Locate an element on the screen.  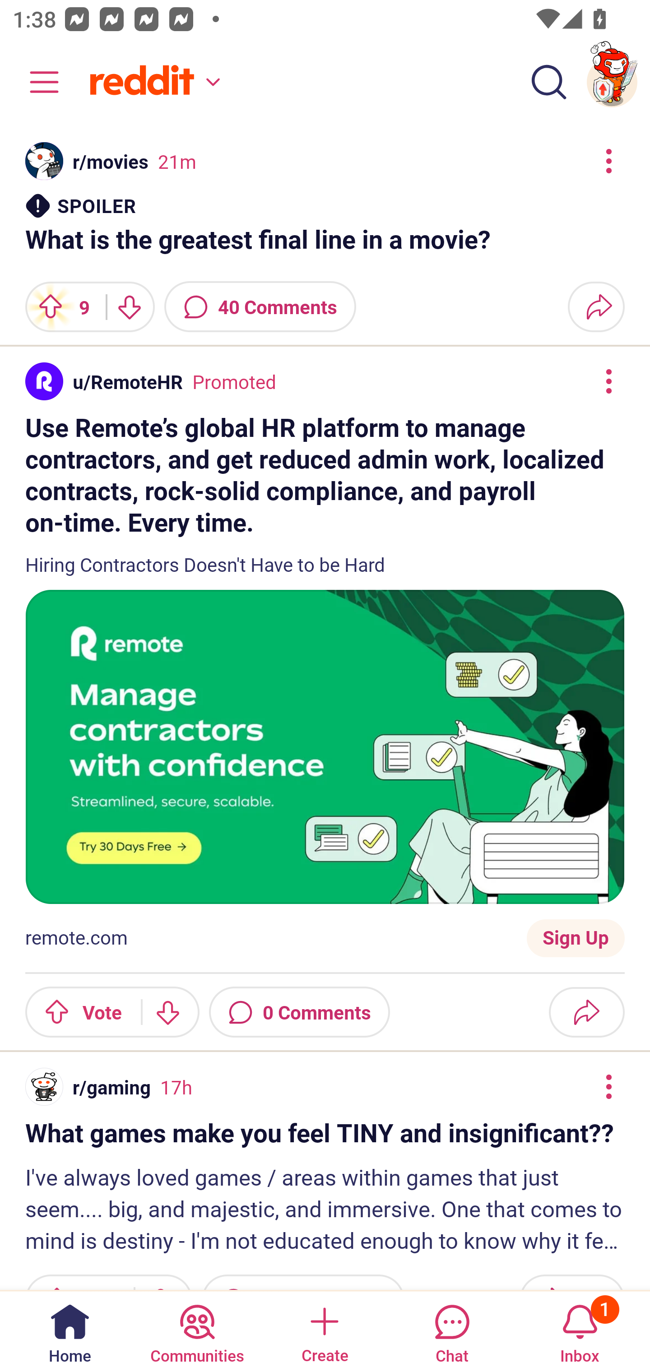
TestAppium002 account is located at coordinates (612, 82).